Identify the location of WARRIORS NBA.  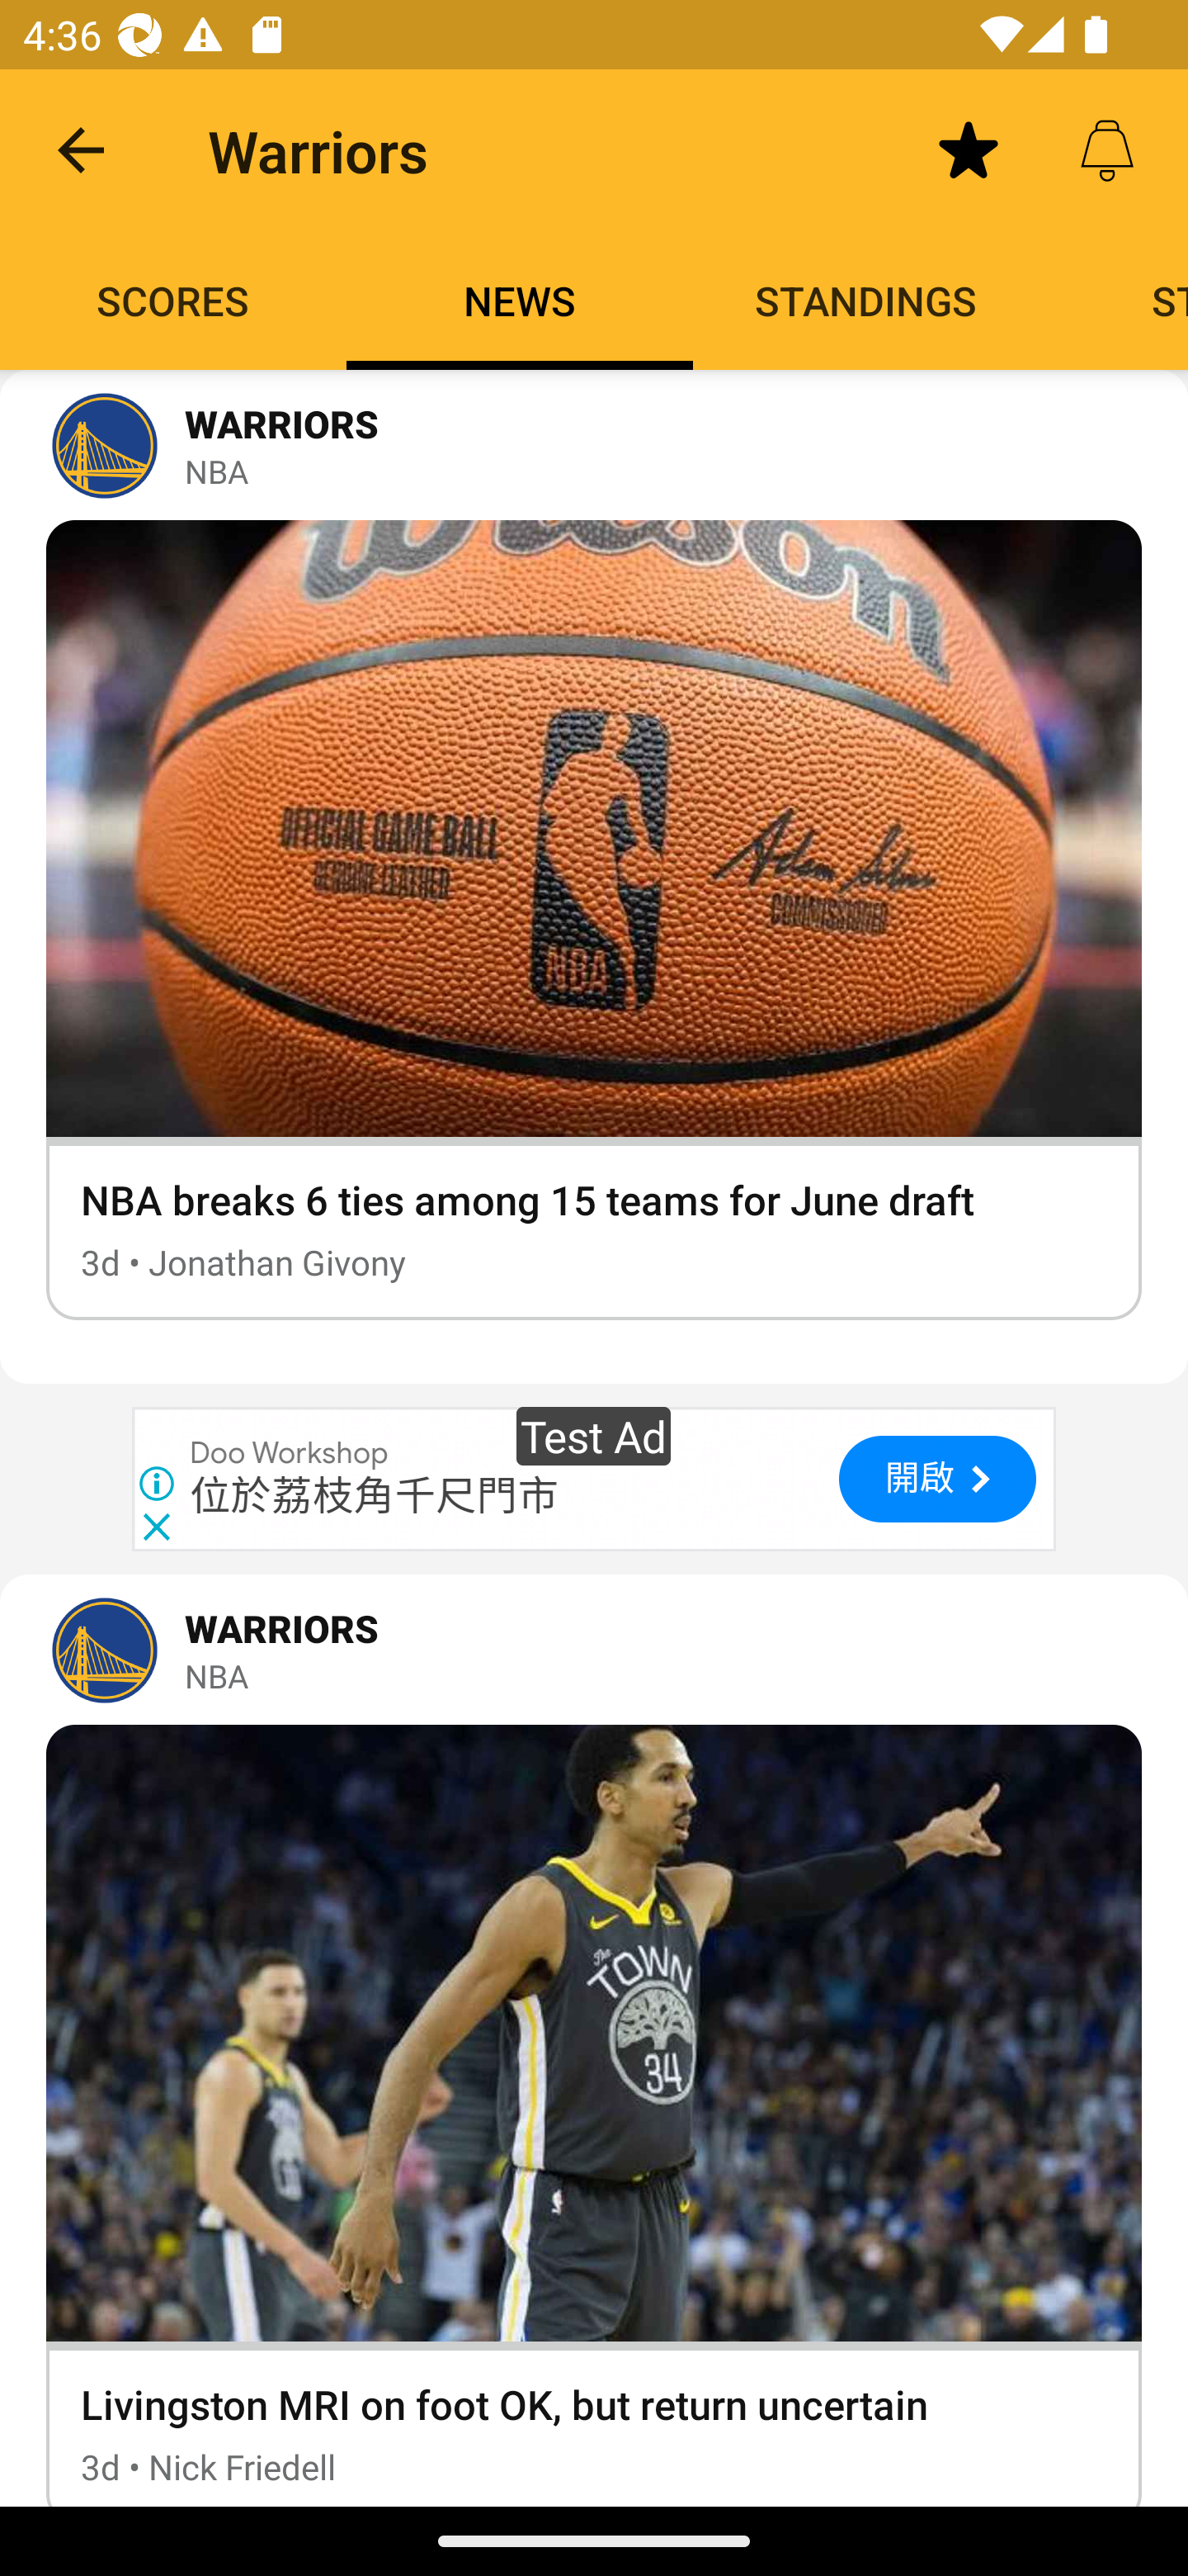
(594, 446).